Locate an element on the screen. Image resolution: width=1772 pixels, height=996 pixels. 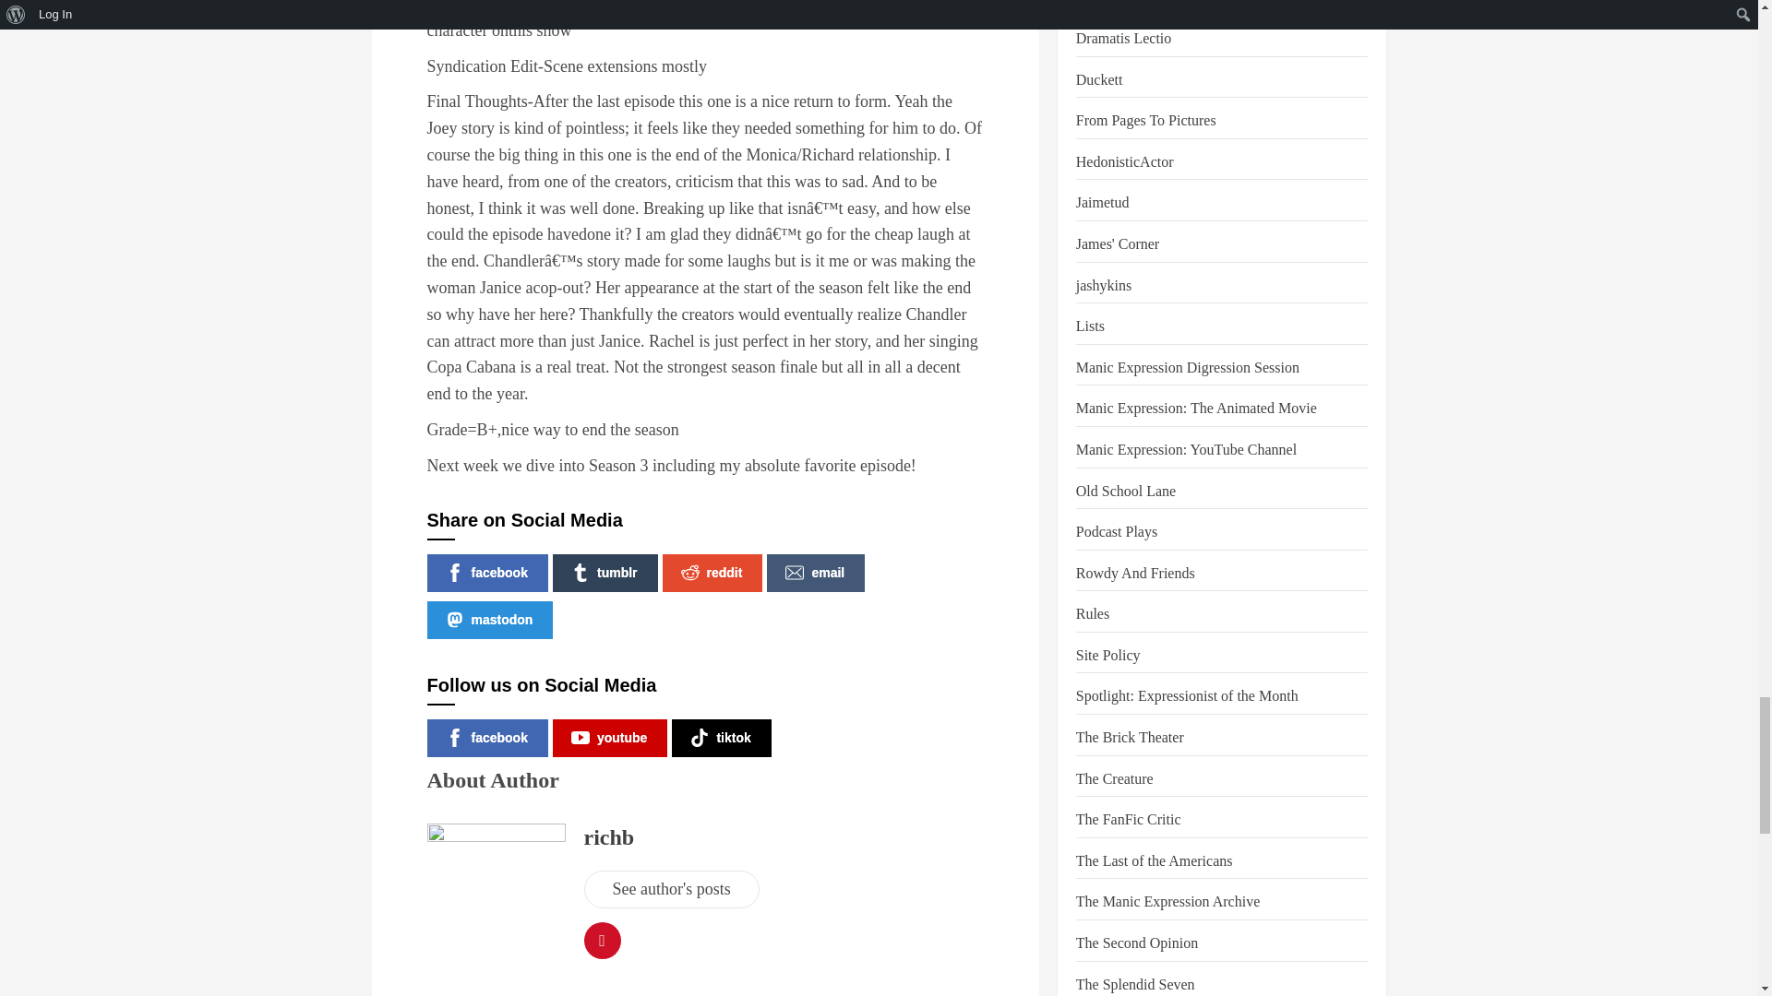
email is located at coordinates (816, 572).